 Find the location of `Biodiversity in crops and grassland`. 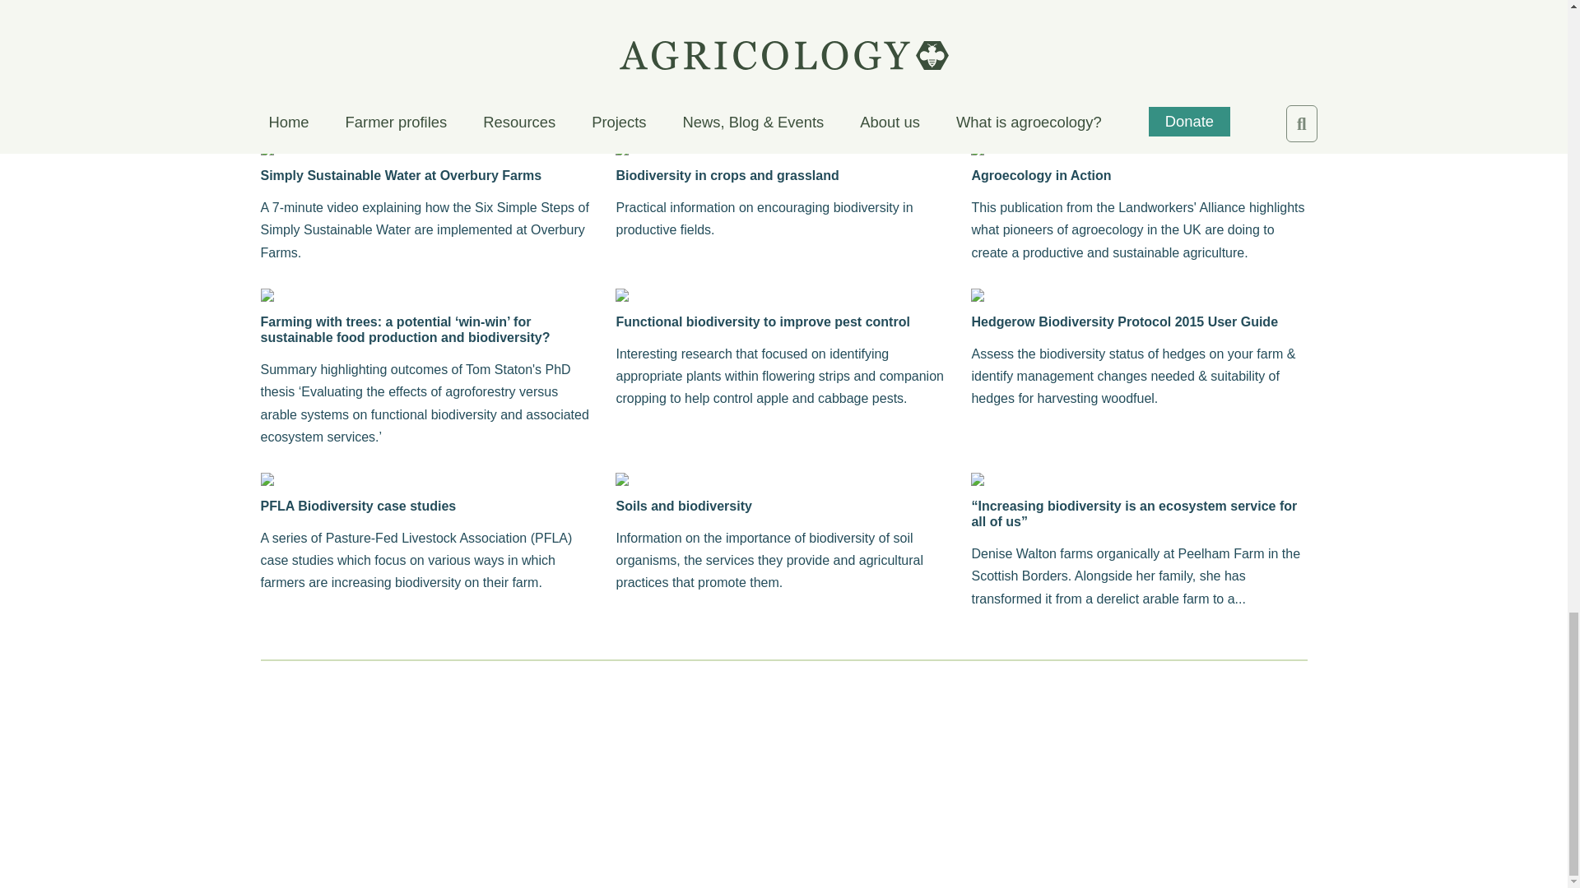

Biodiversity in crops and grassland is located at coordinates (783, 175).